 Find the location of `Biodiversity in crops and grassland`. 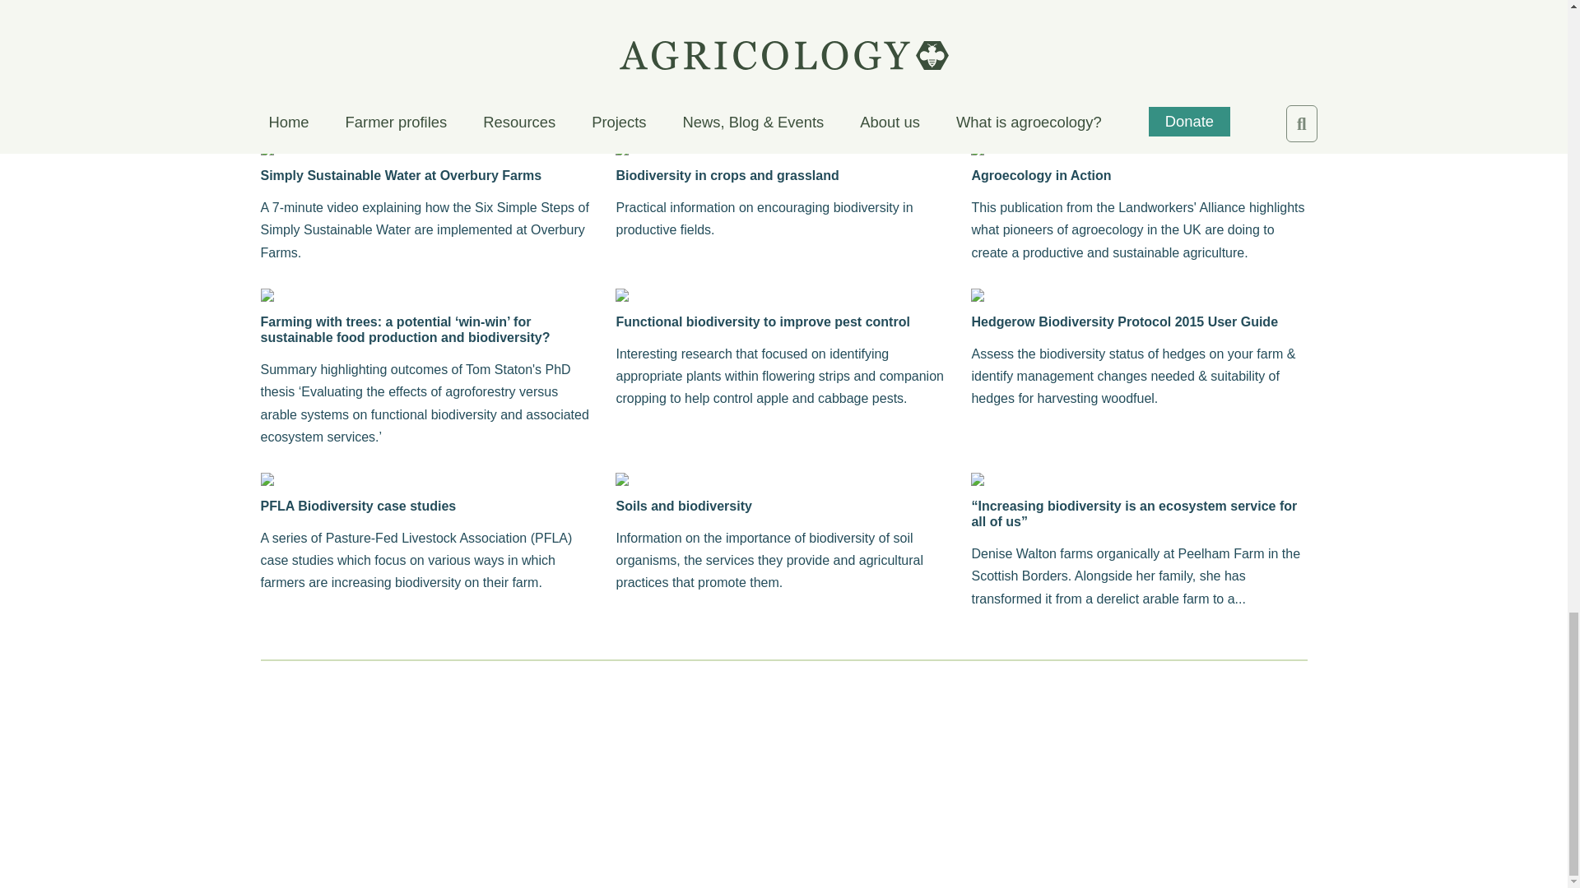

Biodiversity in crops and grassland is located at coordinates (783, 175).